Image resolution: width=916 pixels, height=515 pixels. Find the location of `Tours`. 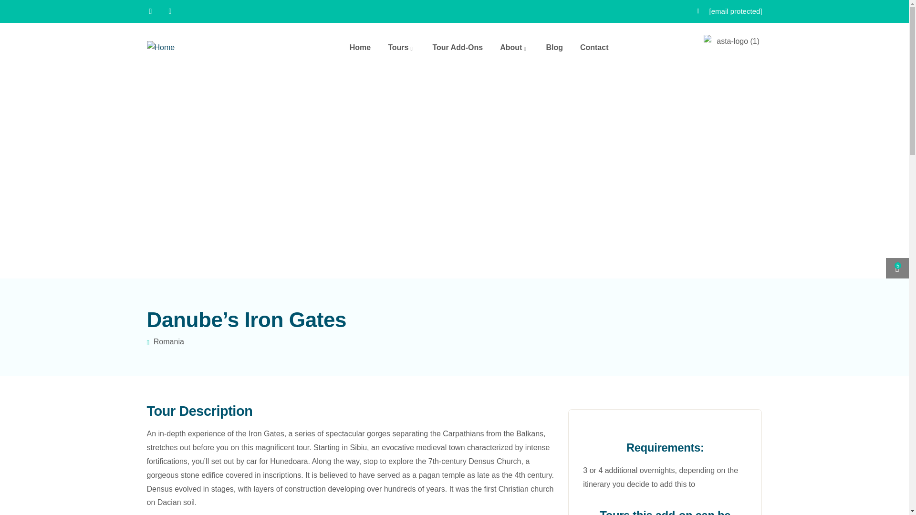

Tours is located at coordinates (401, 48).